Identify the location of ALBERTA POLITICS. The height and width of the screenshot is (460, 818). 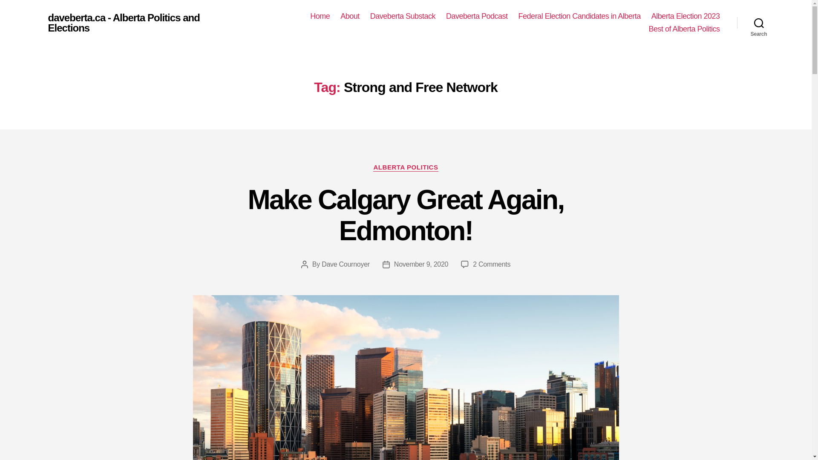
(579, 16).